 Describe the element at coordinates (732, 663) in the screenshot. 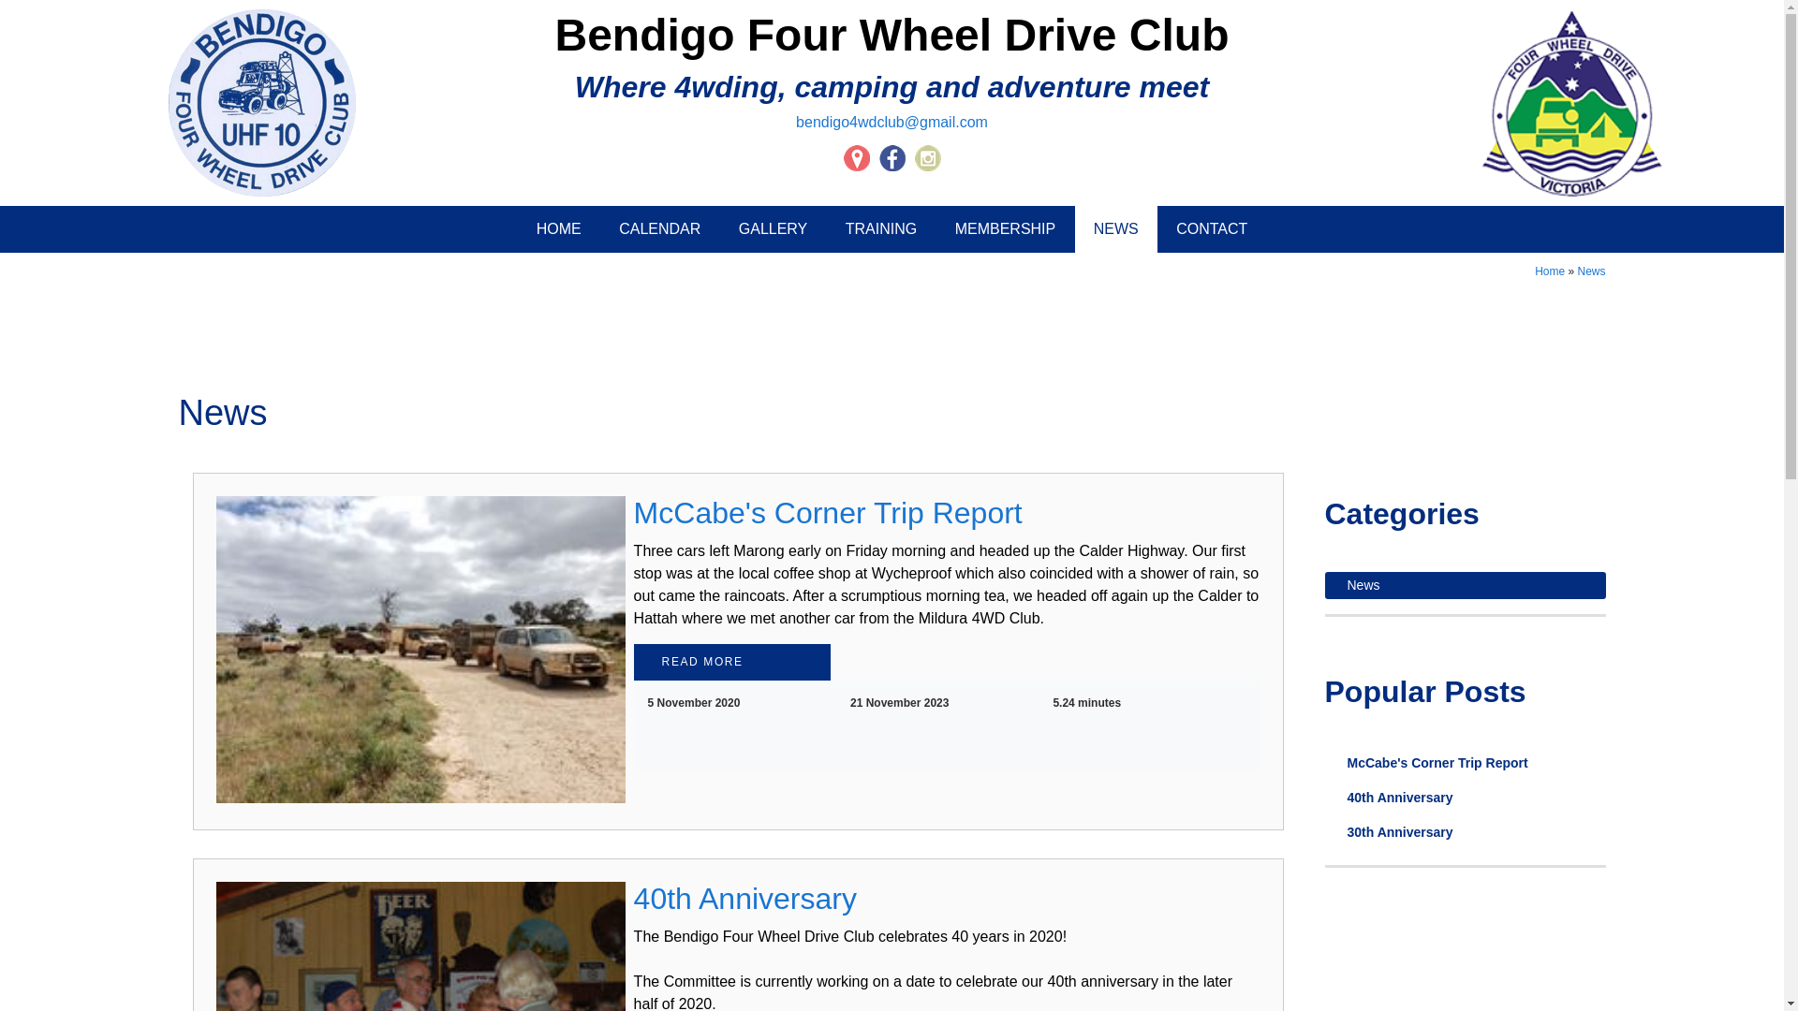

I see `READ MORE` at that location.